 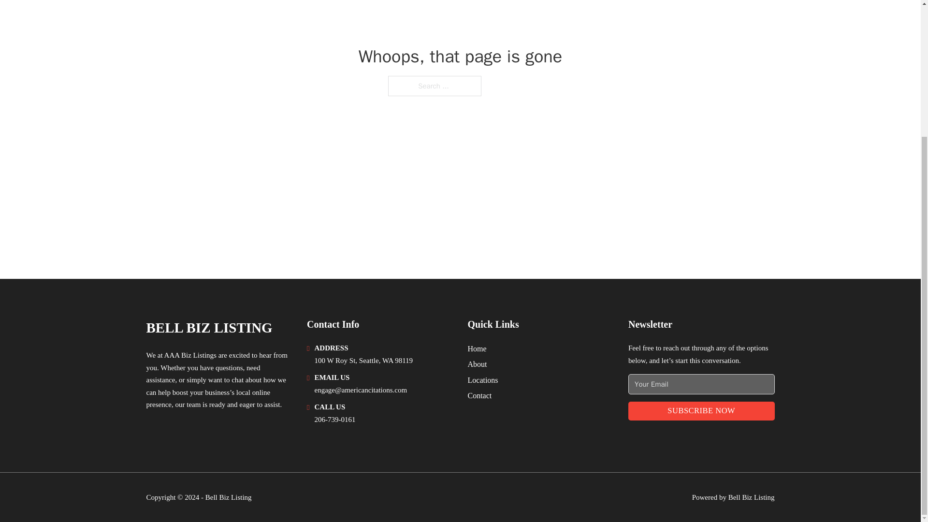 I want to click on 206-739-0161, so click(x=334, y=419).